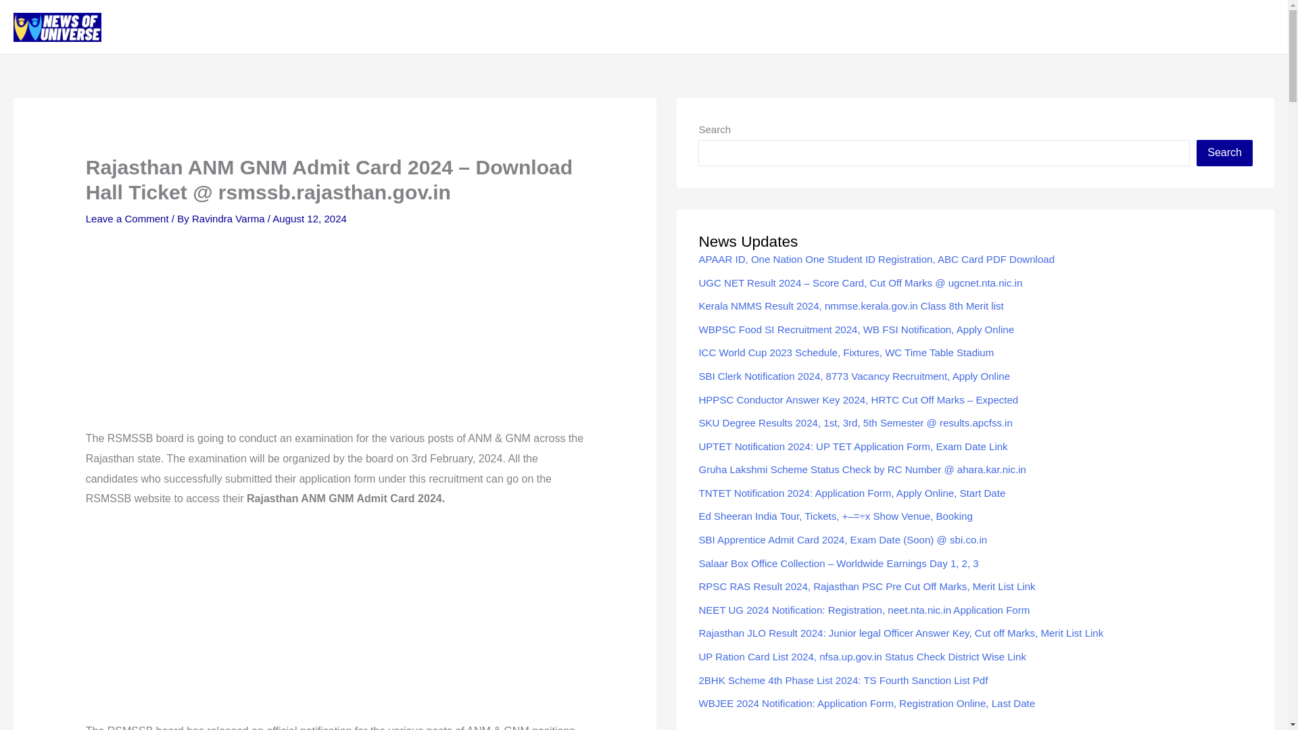 The image size is (1298, 730). What do you see at coordinates (1109, 27) in the screenshot?
I see `Admit Card` at bounding box center [1109, 27].